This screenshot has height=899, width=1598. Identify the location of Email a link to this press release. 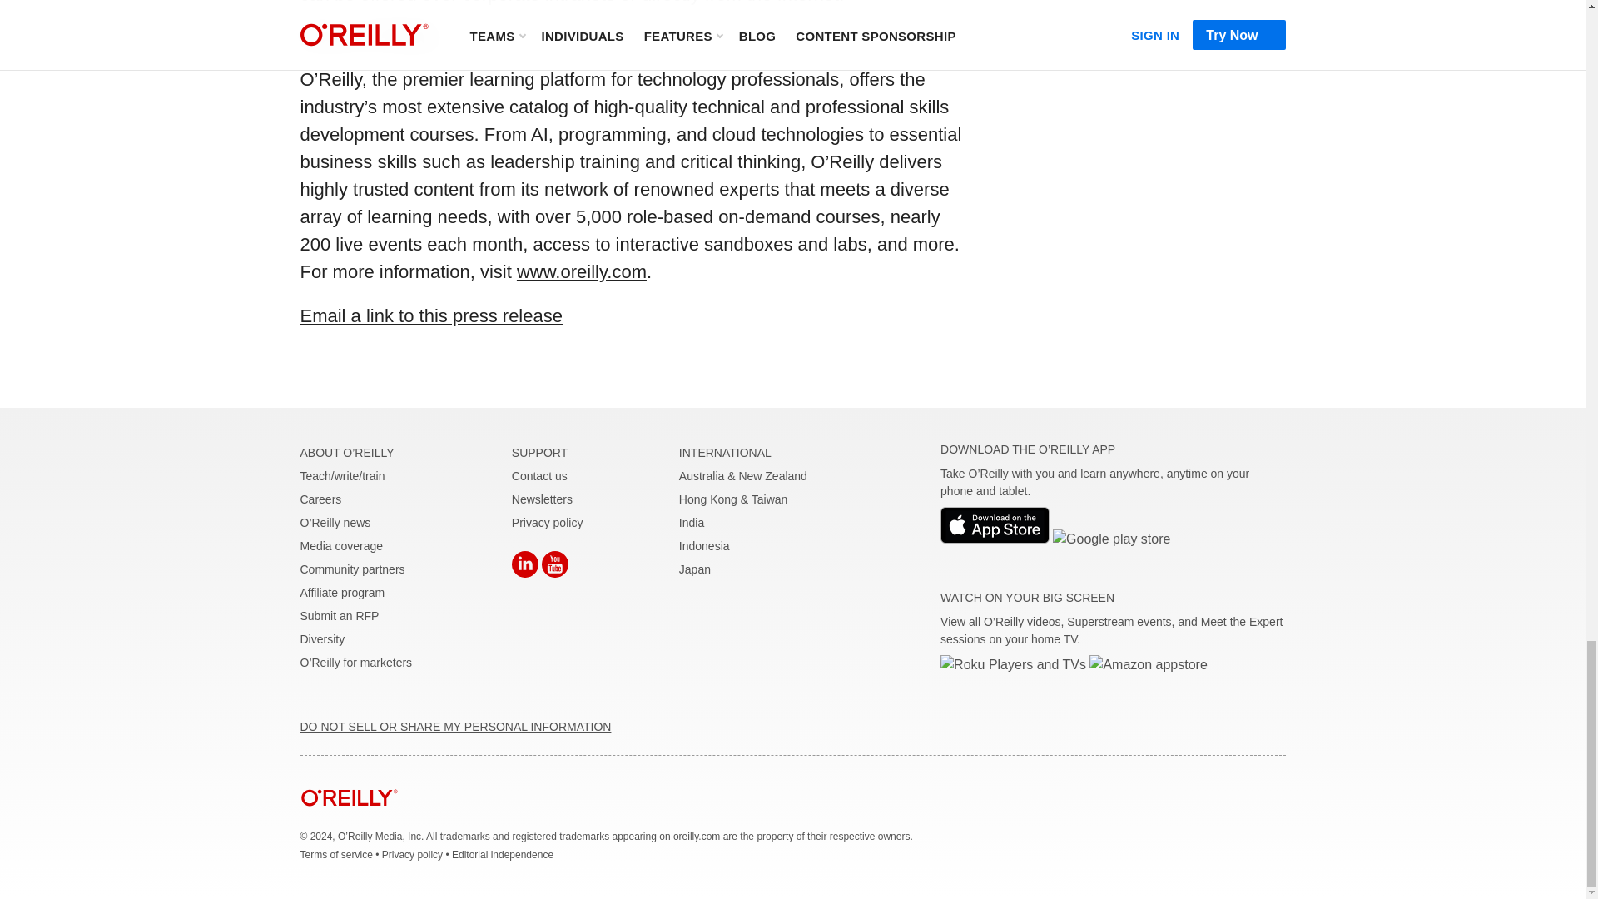
(431, 316).